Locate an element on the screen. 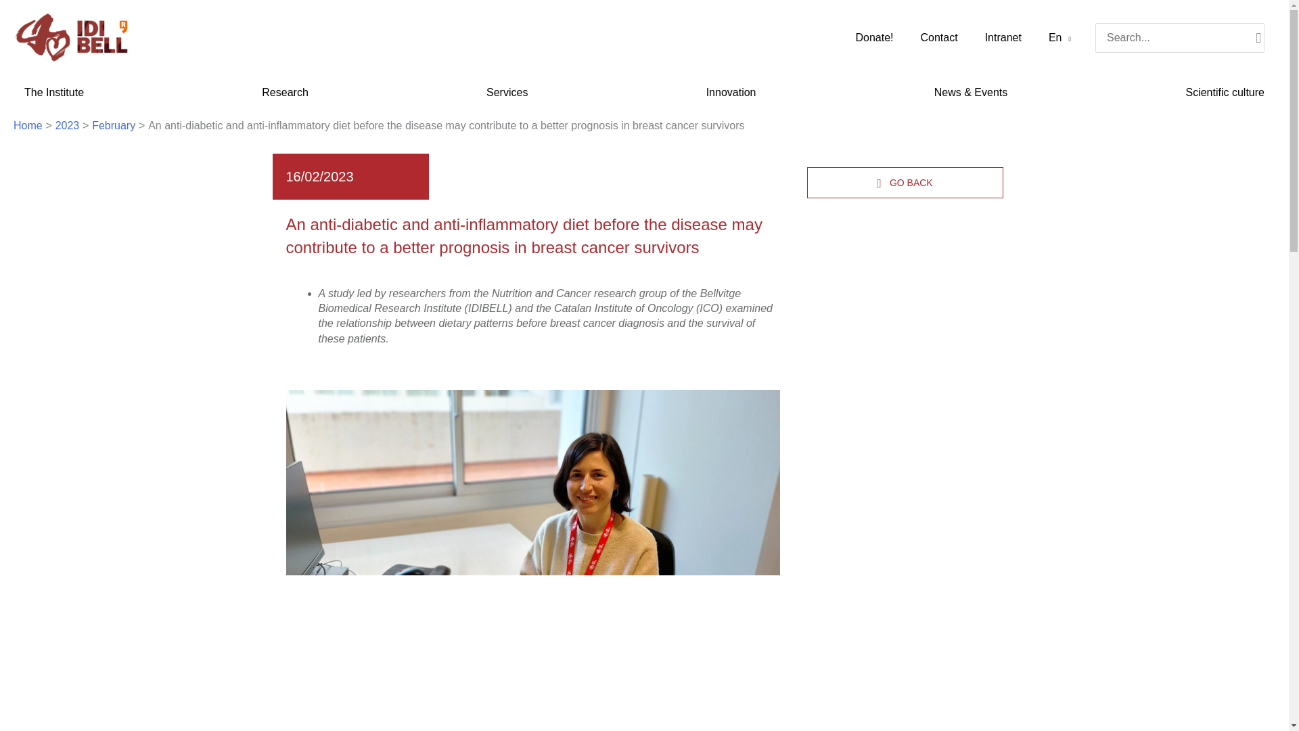  Home is located at coordinates (28, 126).